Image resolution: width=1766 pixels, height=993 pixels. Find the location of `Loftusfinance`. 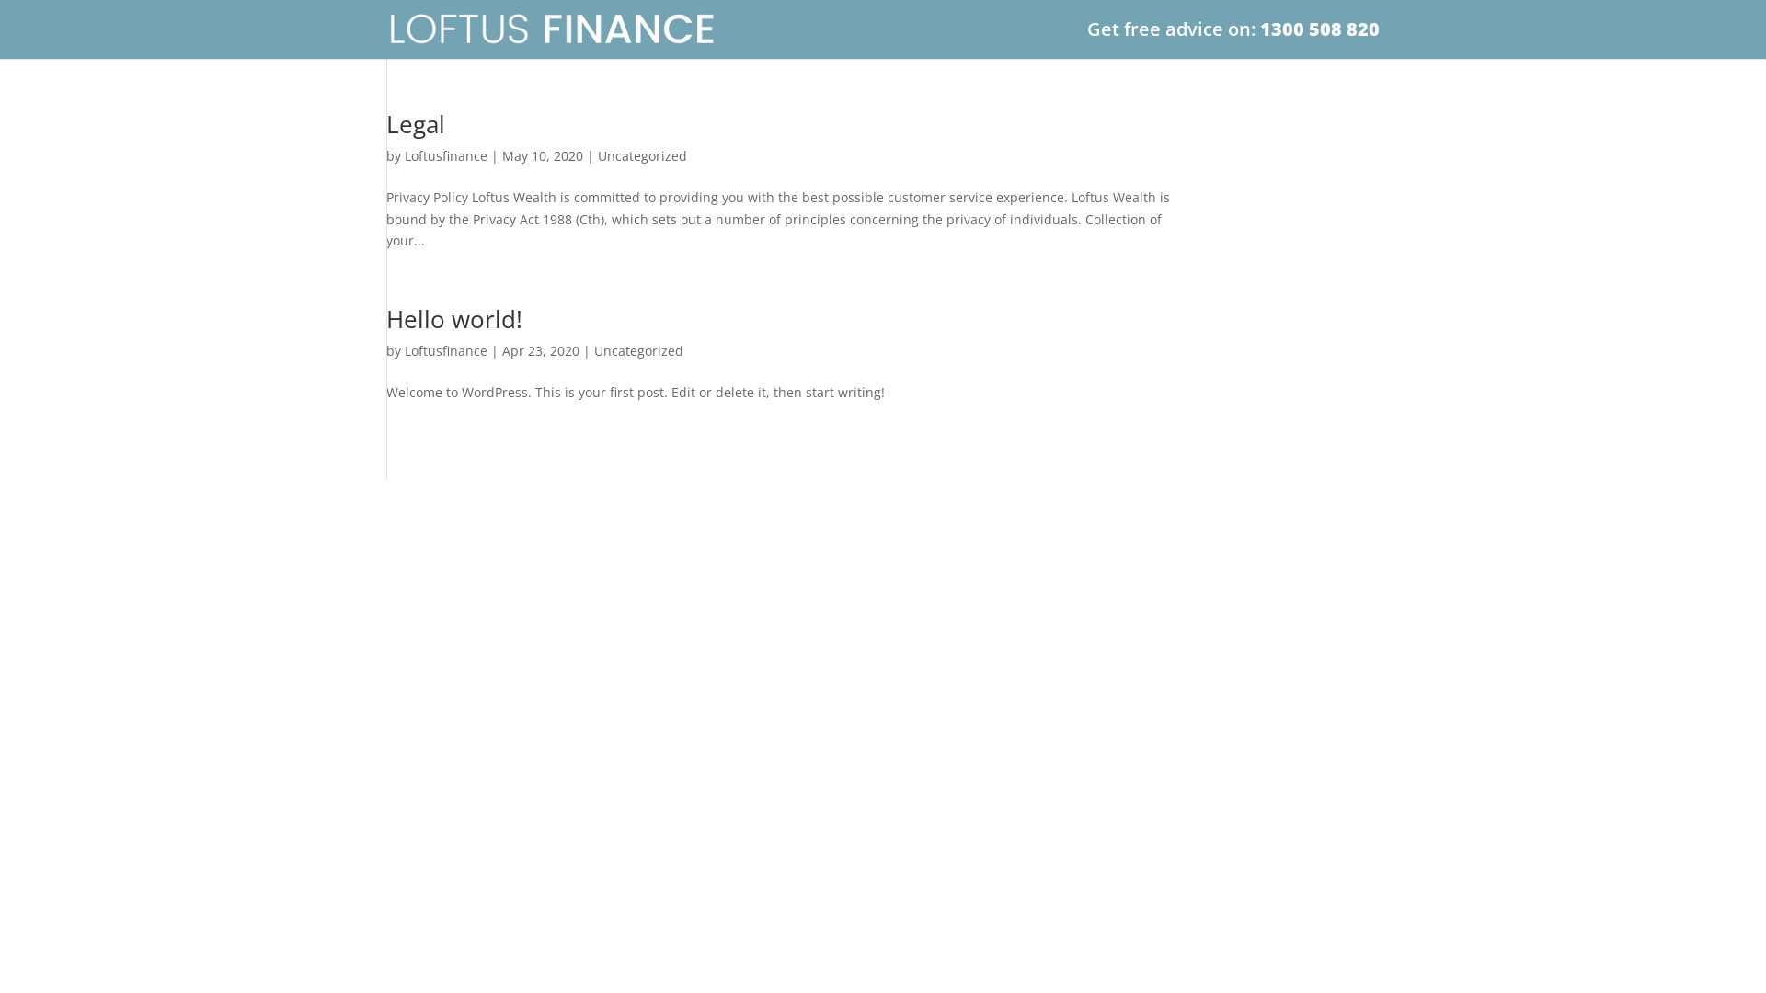

Loftusfinance is located at coordinates (446, 156).